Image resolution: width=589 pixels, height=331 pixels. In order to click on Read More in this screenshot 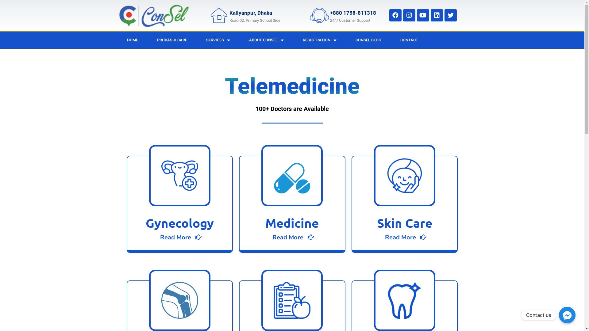, I will do `click(180, 237)`.